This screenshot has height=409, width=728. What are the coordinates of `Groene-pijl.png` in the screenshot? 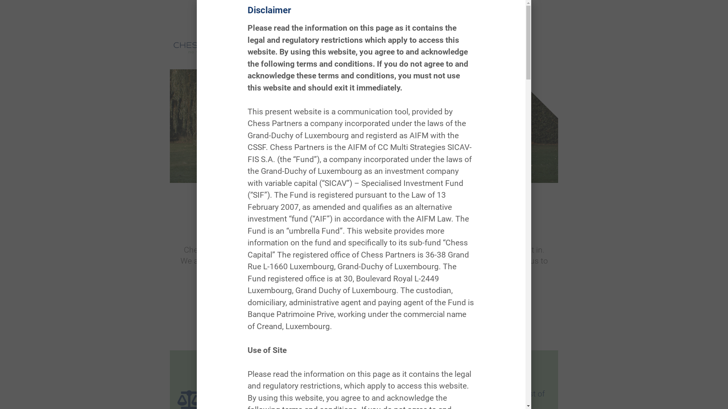 It's located at (364, 211).